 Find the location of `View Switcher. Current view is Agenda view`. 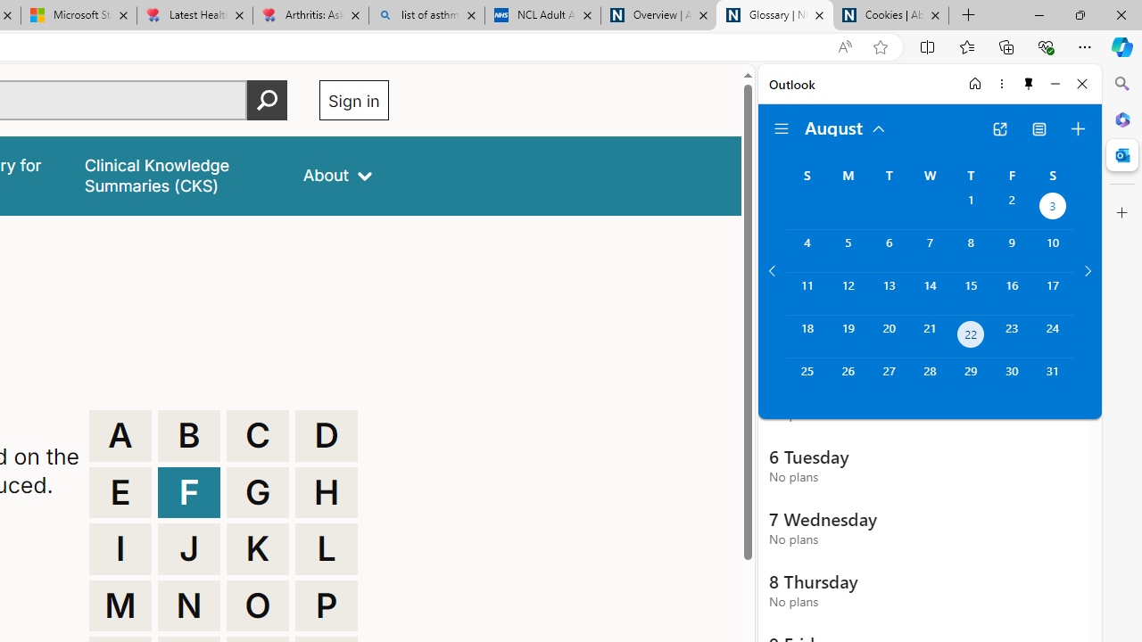

View Switcher. Current view is Agenda view is located at coordinates (1039, 128).